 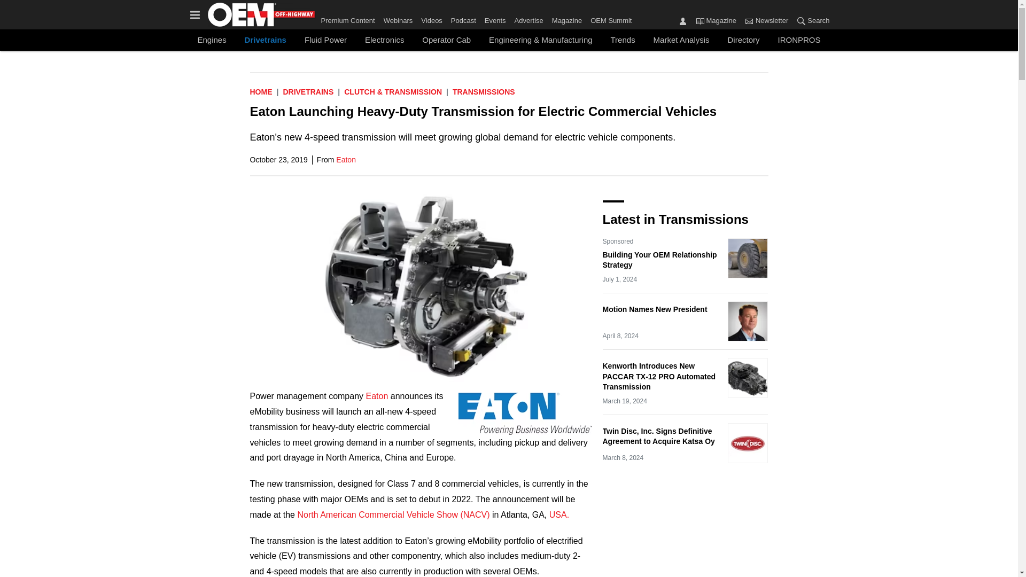 What do you see at coordinates (212, 40) in the screenshot?
I see `Engines` at bounding box center [212, 40].